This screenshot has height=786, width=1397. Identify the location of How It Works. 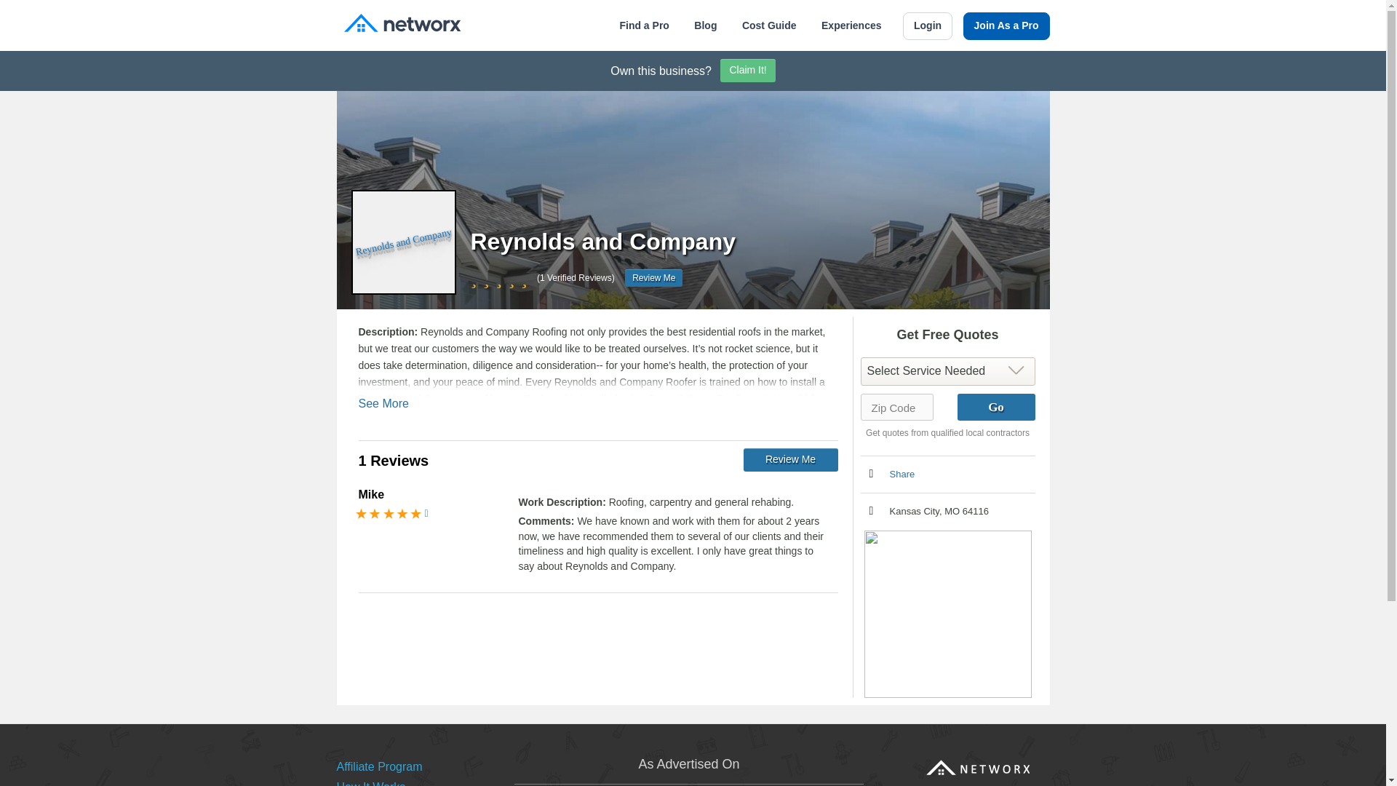
(370, 783).